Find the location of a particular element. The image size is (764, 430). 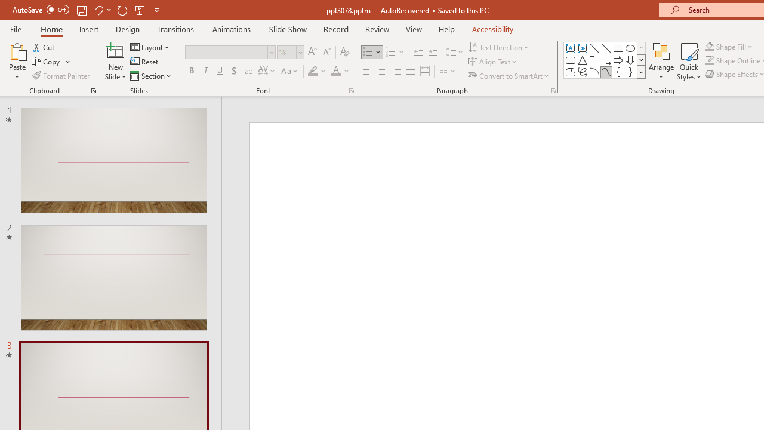

Italic is located at coordinates (205, 72).